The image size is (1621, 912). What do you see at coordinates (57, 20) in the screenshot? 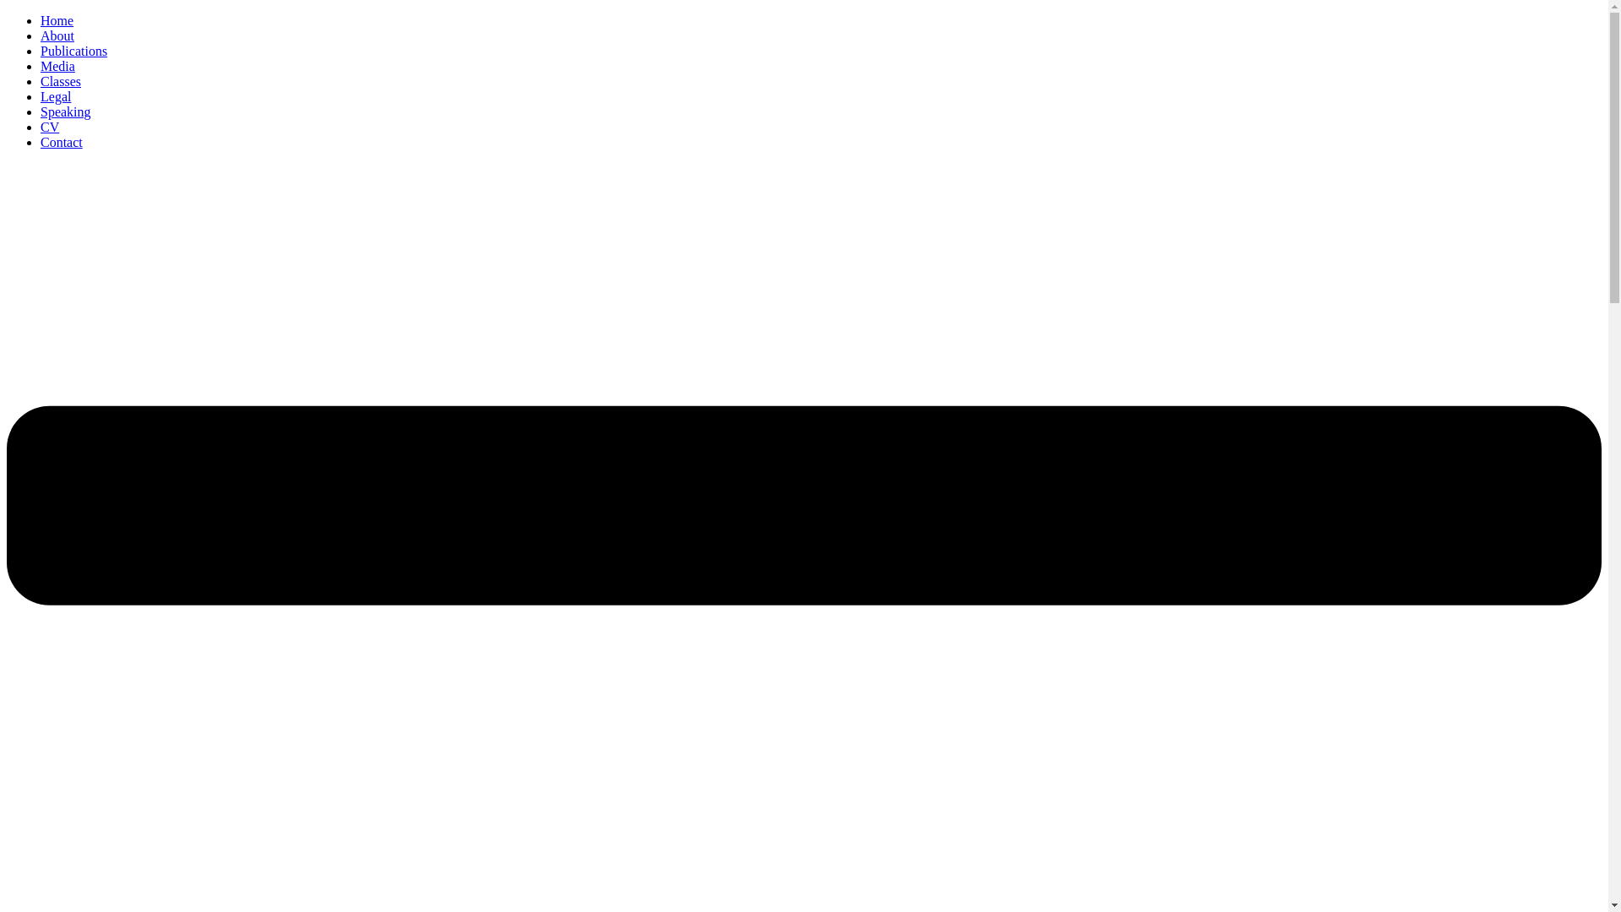
I see `Home` at bounding box center [57, 20].